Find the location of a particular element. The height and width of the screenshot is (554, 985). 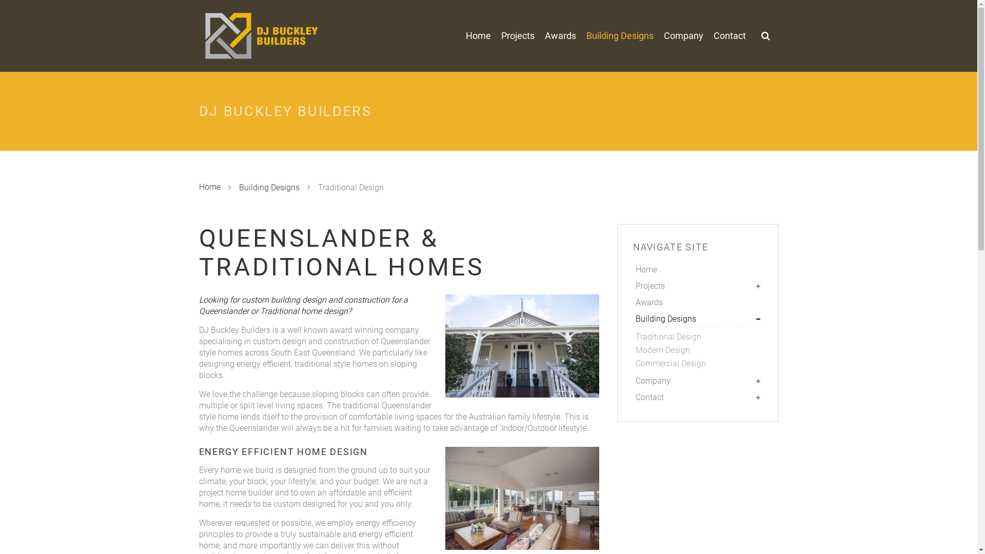

Building Designs is located at coordinates (620, 36).